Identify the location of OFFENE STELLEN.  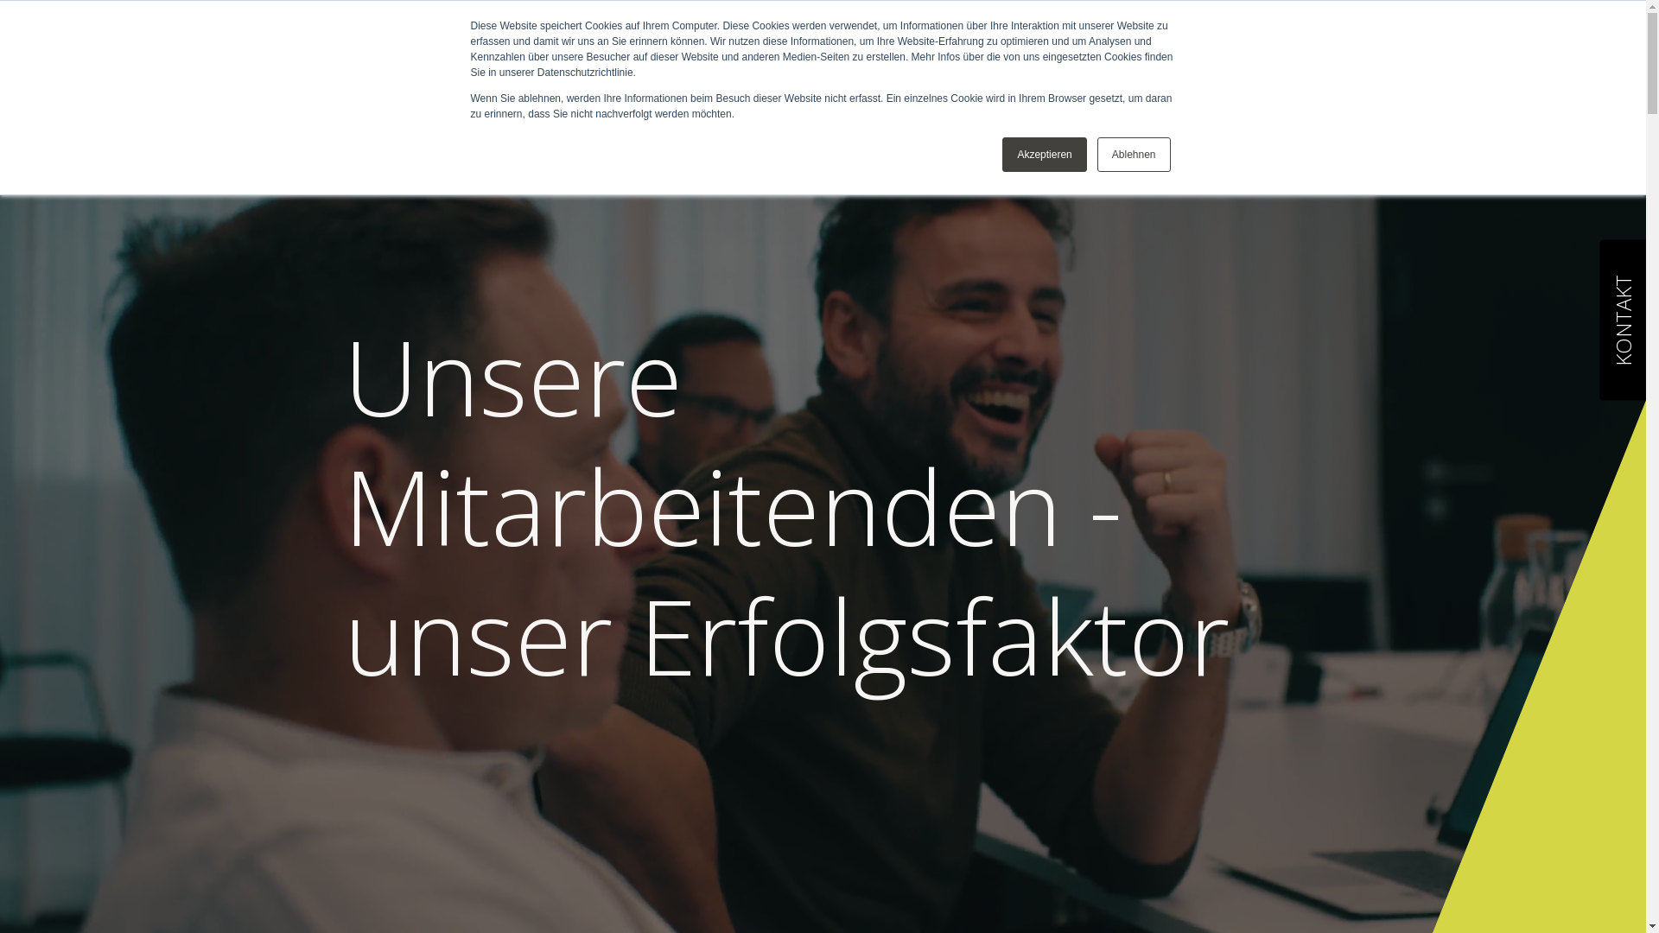
(1243, 54).